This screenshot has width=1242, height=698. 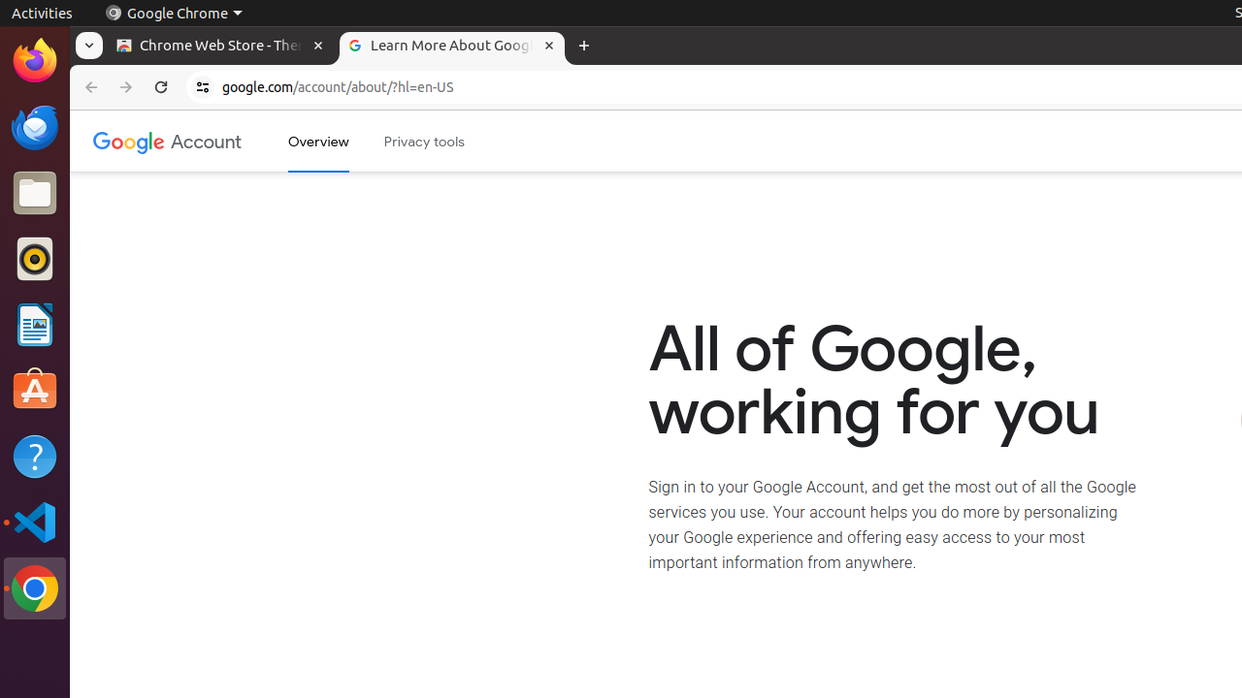 I want to click on Thunderbird Mail, so click(x=35, y=127).